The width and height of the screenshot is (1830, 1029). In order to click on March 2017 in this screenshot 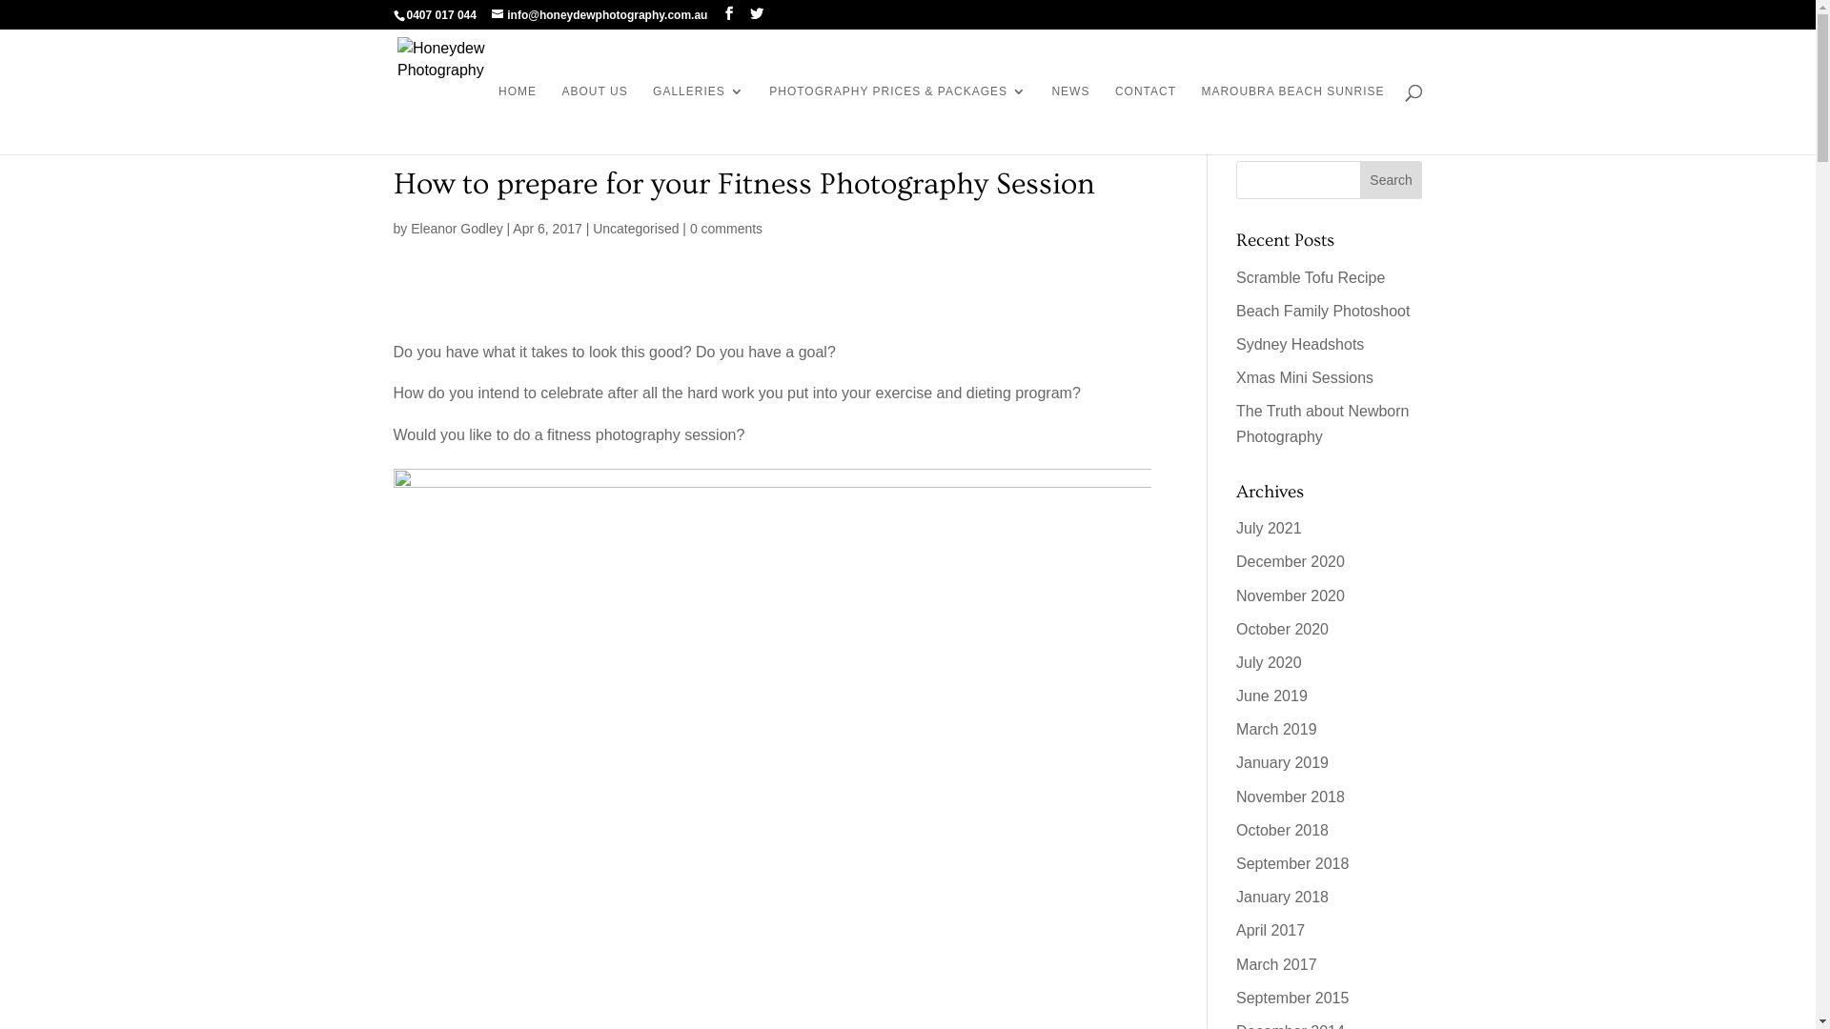, I will do `click(1277, 964)`.